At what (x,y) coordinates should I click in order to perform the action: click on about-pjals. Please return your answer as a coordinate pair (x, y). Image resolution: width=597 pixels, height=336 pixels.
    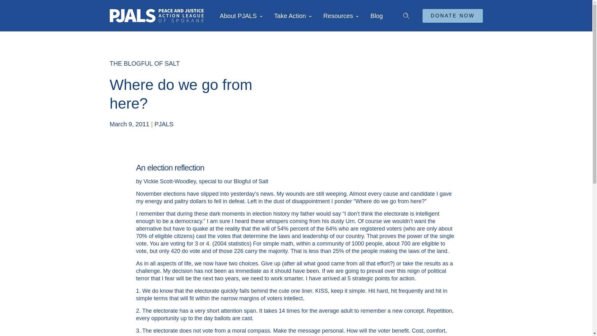
    Looking at the image, I should click on (238, 16).